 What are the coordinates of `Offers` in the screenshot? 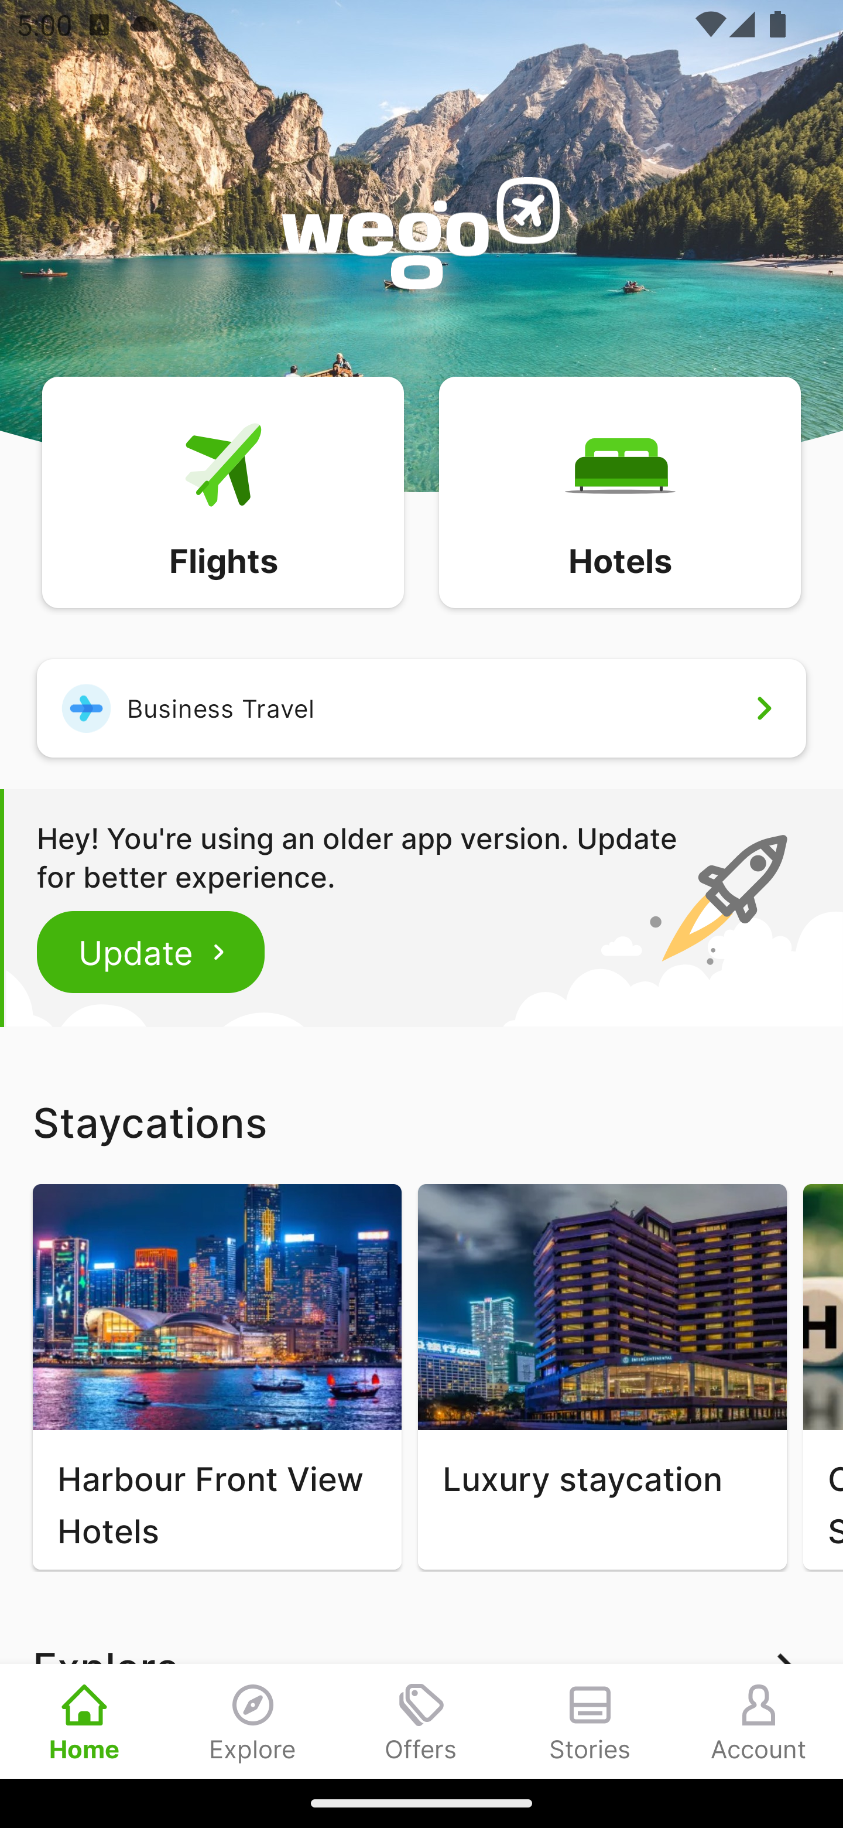 It's located at (421, 1721).